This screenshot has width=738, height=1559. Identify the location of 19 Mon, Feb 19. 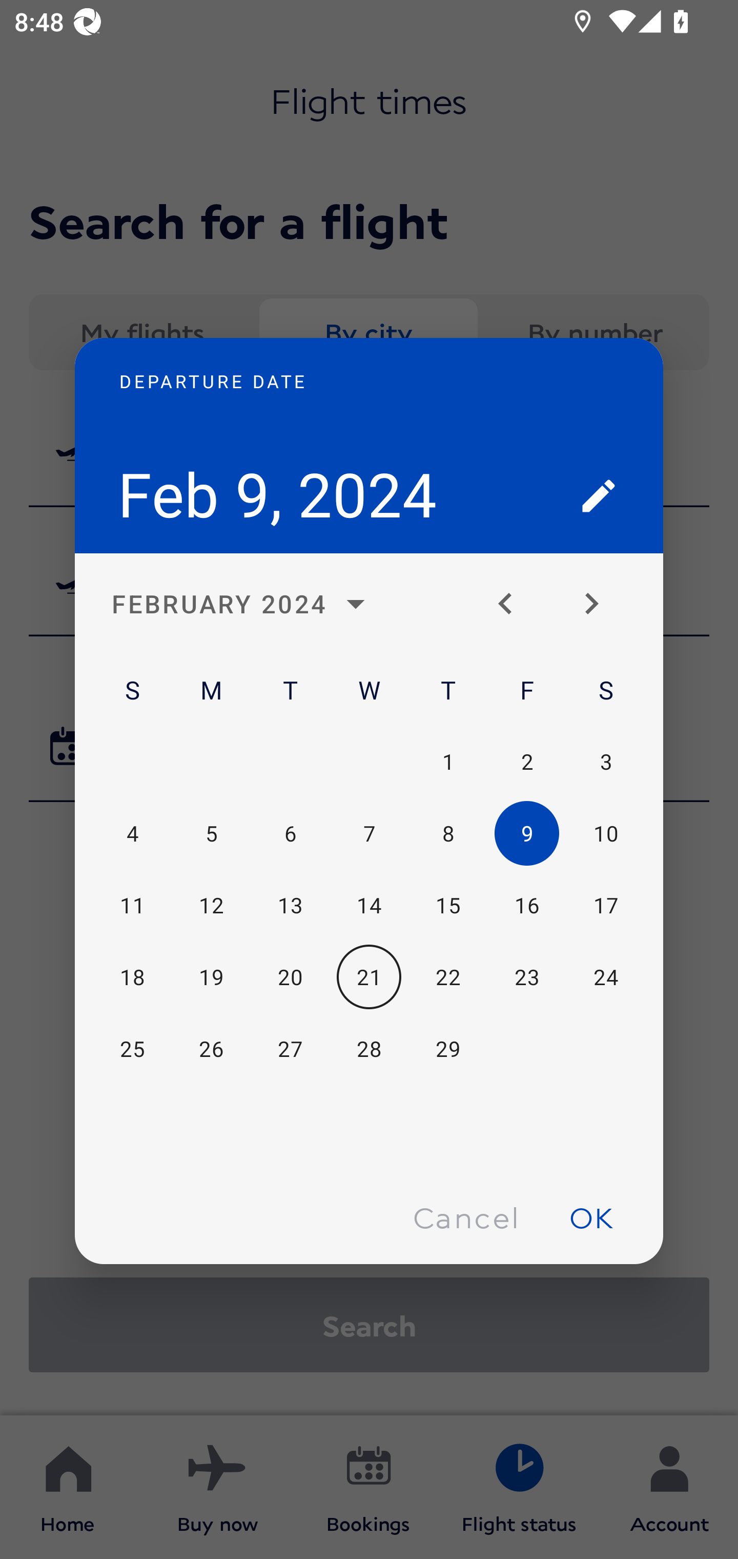
(211, 977).